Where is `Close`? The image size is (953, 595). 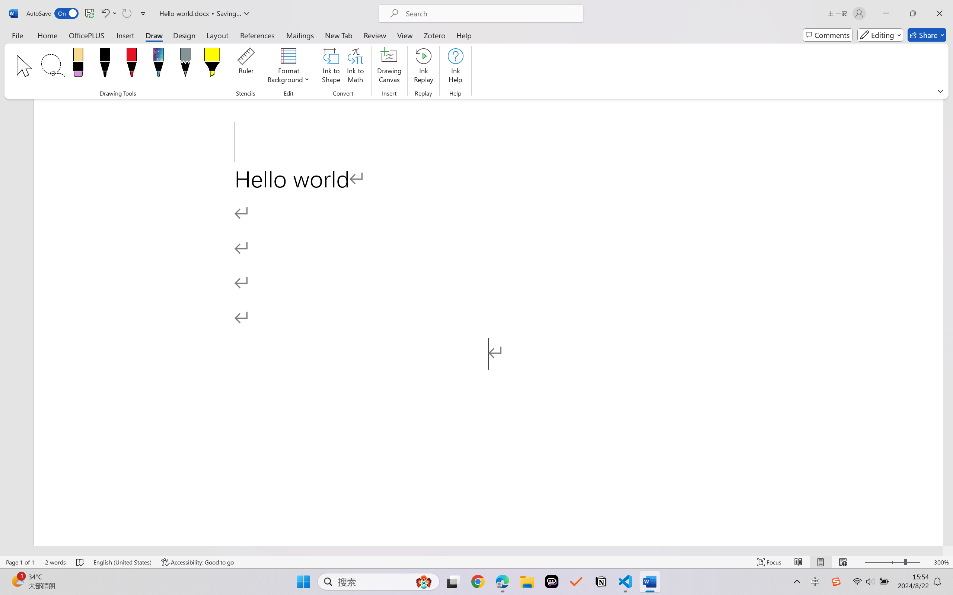
Close is located at coordinates (940, 13).